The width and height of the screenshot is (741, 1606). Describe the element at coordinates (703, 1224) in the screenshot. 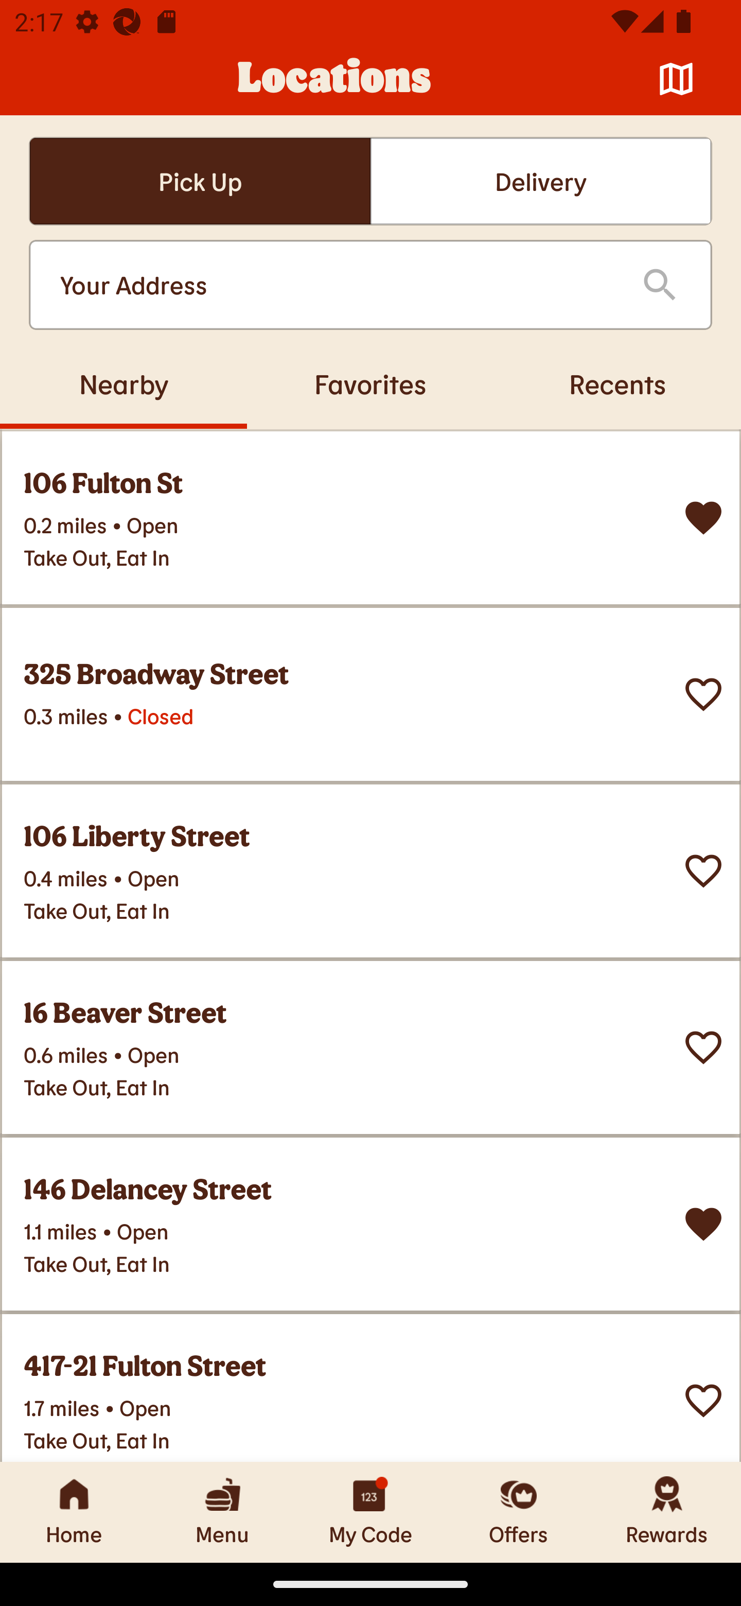

I see `Remove from Favorites? ` at that location.